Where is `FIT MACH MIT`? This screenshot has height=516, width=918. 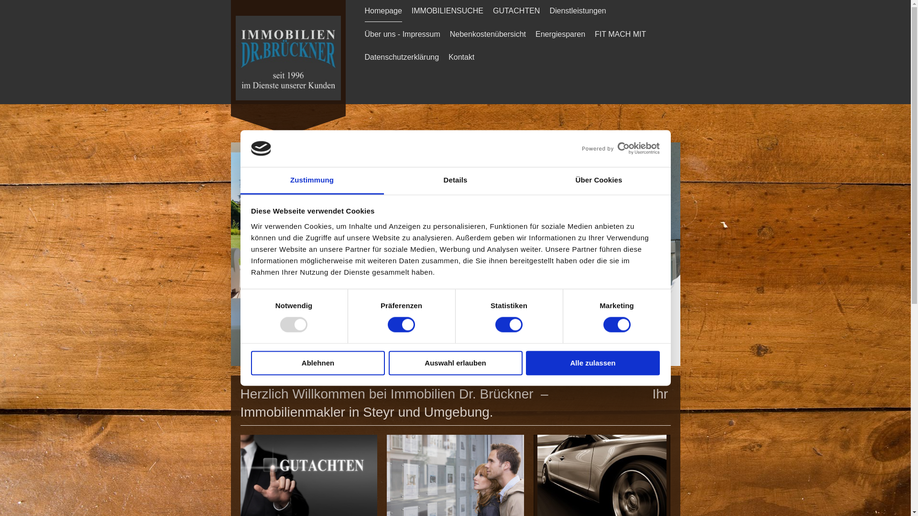
FIT MACH MIT is located at coordinates (621, 34).